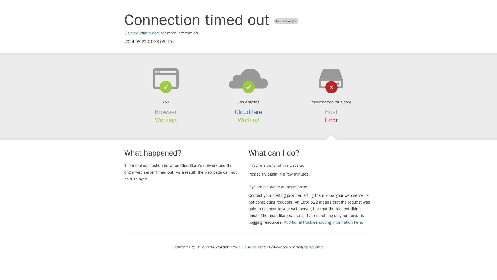 The image size is (497, 280). Describe the element at coordinates (324, 222) in the screenshot. I see `Additional troubleshooting information here.` at that location.